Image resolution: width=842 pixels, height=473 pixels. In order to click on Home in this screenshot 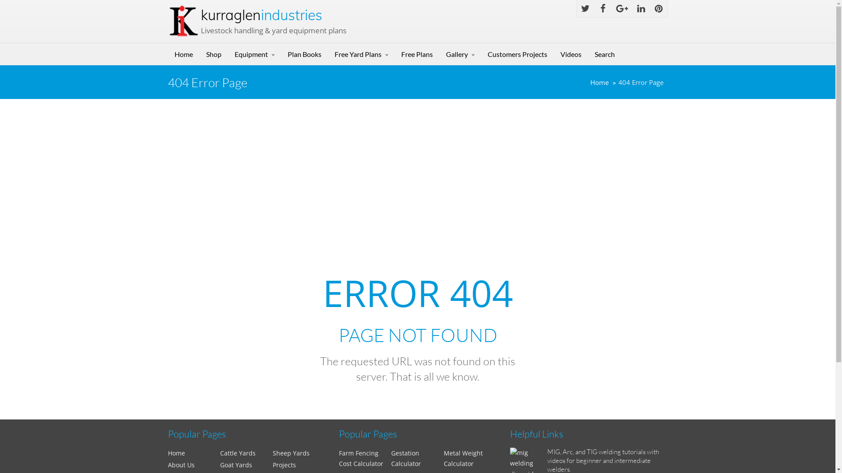, I will do `click(176, 453)`.